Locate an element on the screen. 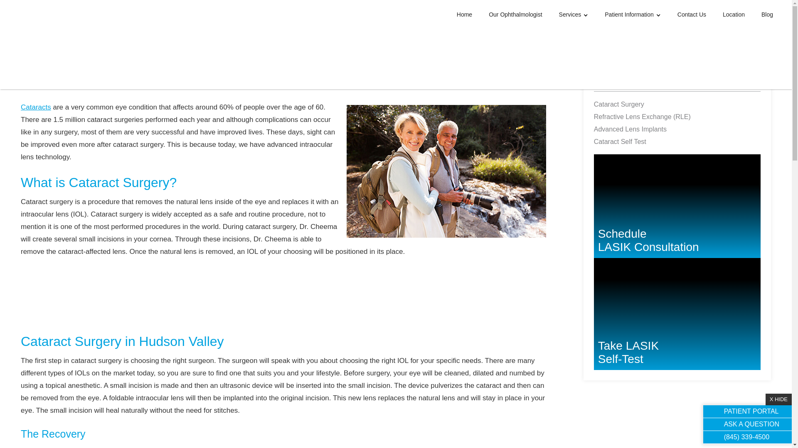 The height and width of the screenshot is (448, 798). CATARACTS is located at coordinates (622, 81).